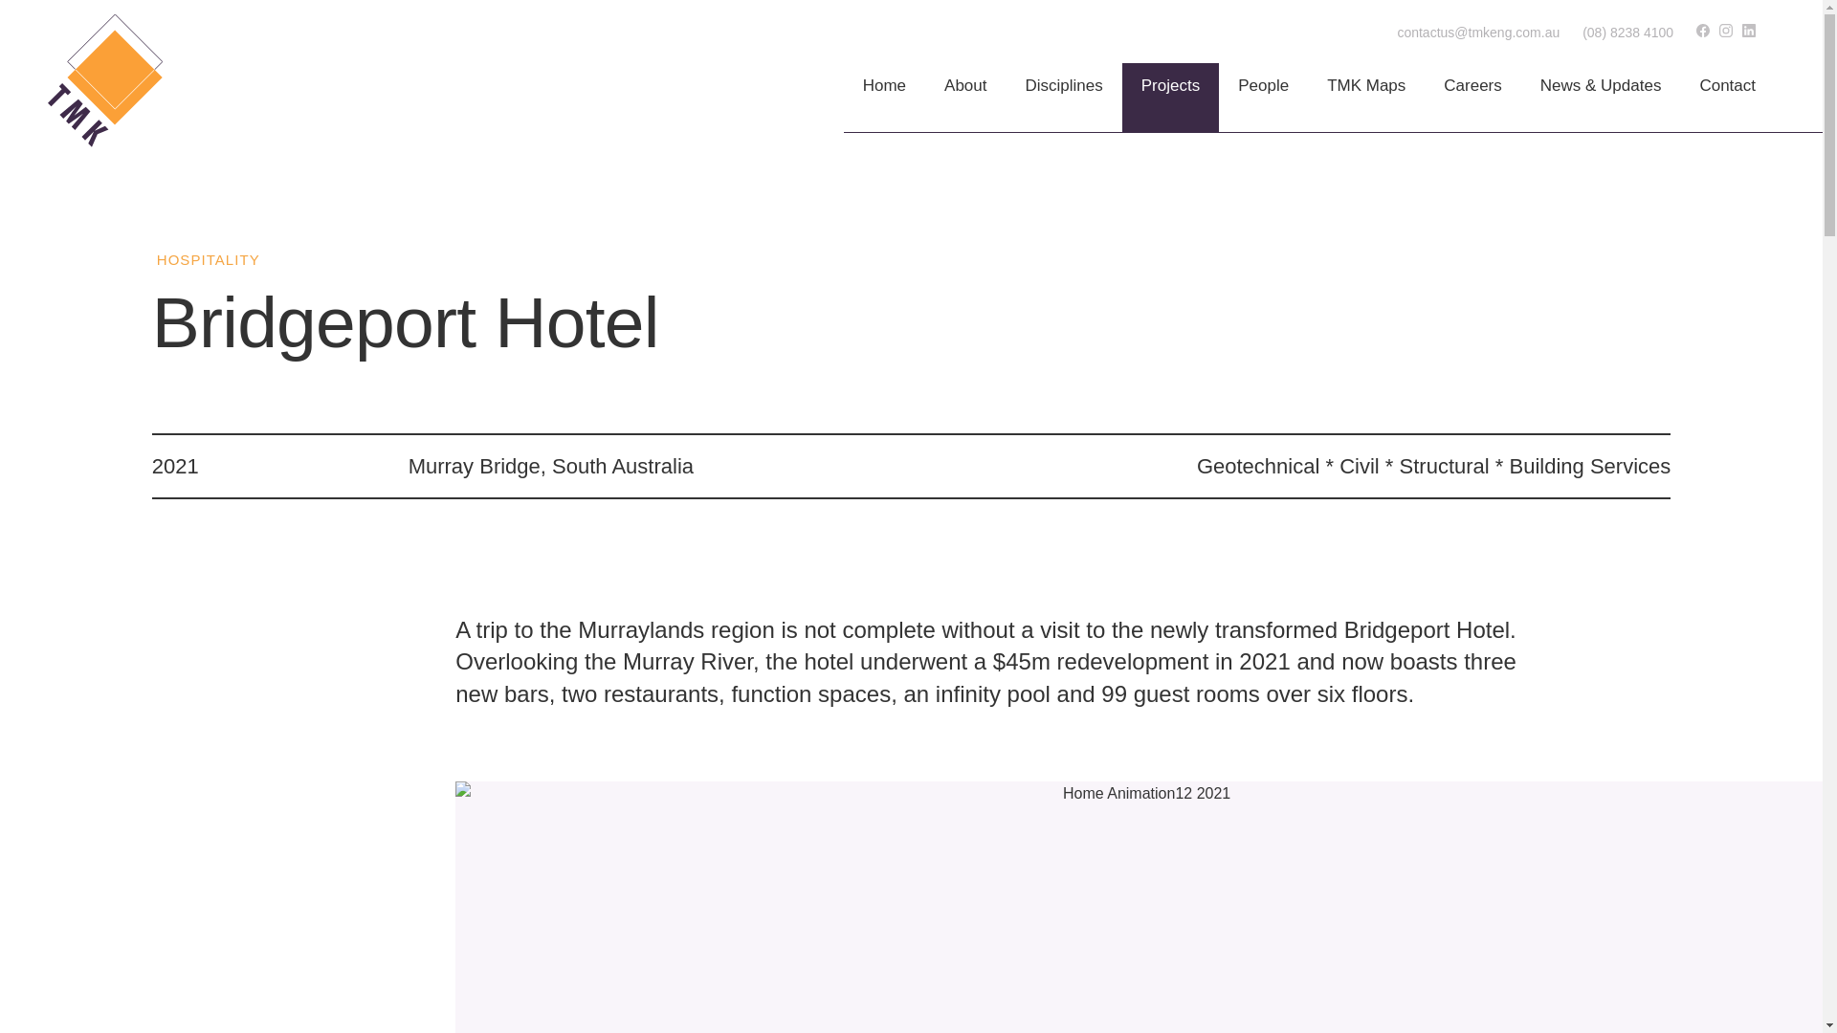 This screenshot has width=1837, height=1033. I want to click on Projects, so click(1171, 98).